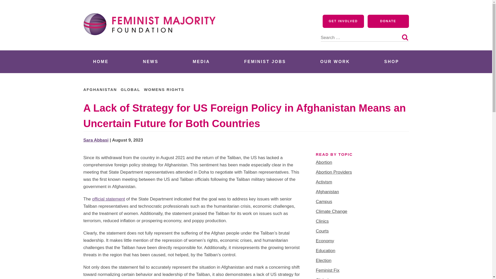  Describe the element at coordinates (152, 44) in the screenshot. I see `Feminist Majority Foundation` at that location.